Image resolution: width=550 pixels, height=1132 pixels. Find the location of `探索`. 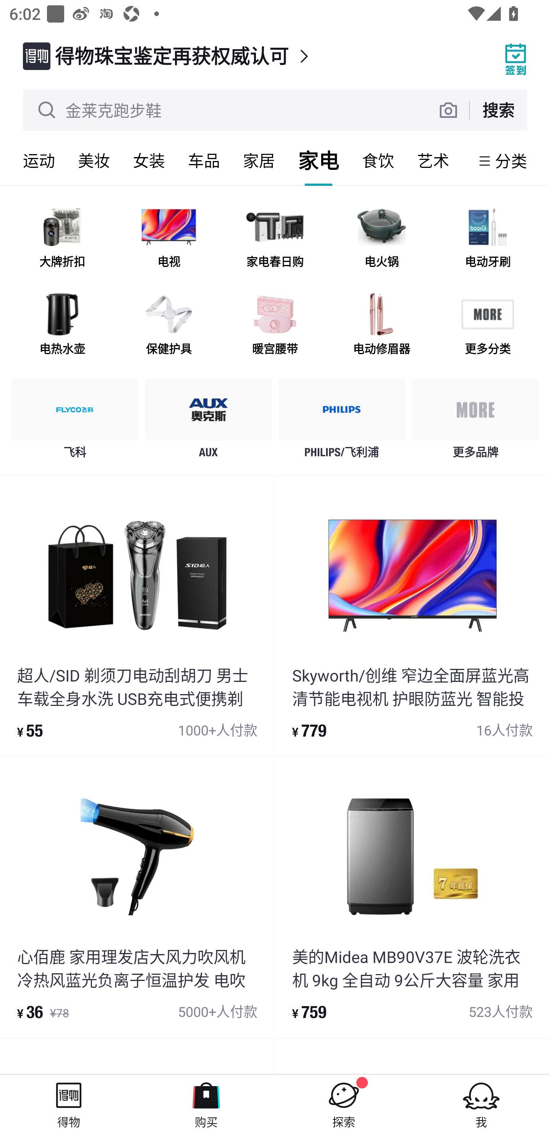

探索 is located at coordinates (344, 1103).